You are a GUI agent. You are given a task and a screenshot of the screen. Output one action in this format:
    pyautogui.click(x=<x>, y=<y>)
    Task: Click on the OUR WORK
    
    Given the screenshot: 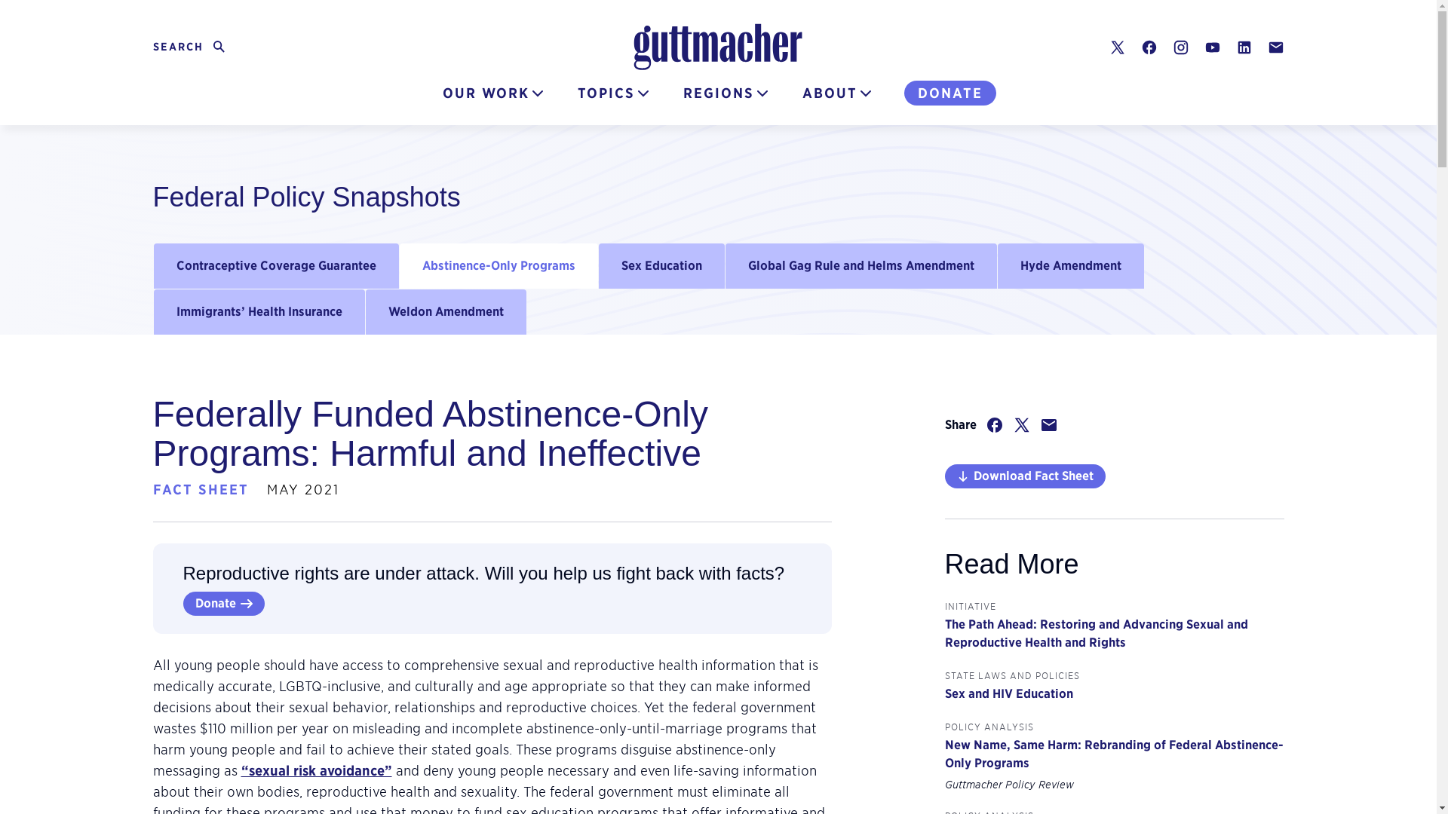 What is the action you would take?
    pyautogui.click(x=492, y=93)
    